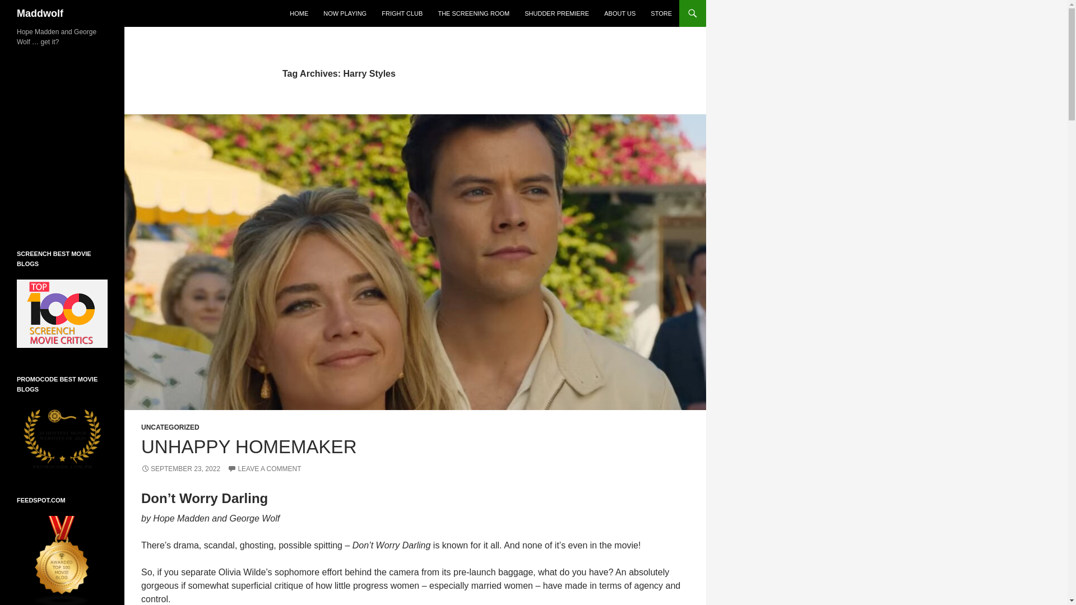  What do you see at coordinates (345, 13) in the screenshot?
I see `NOW PLAYING` at bounding box center [345, 13].